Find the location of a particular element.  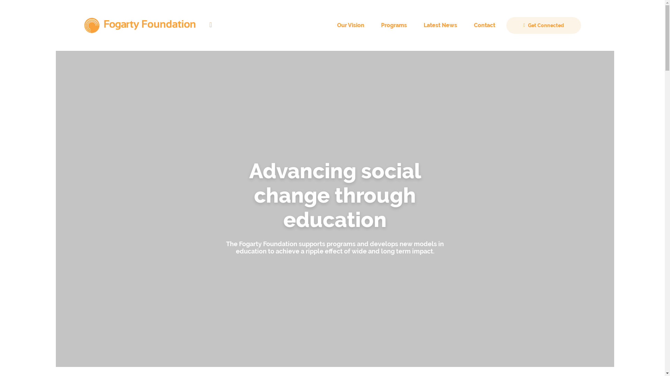

Contact is located at coordinates (484, 25).